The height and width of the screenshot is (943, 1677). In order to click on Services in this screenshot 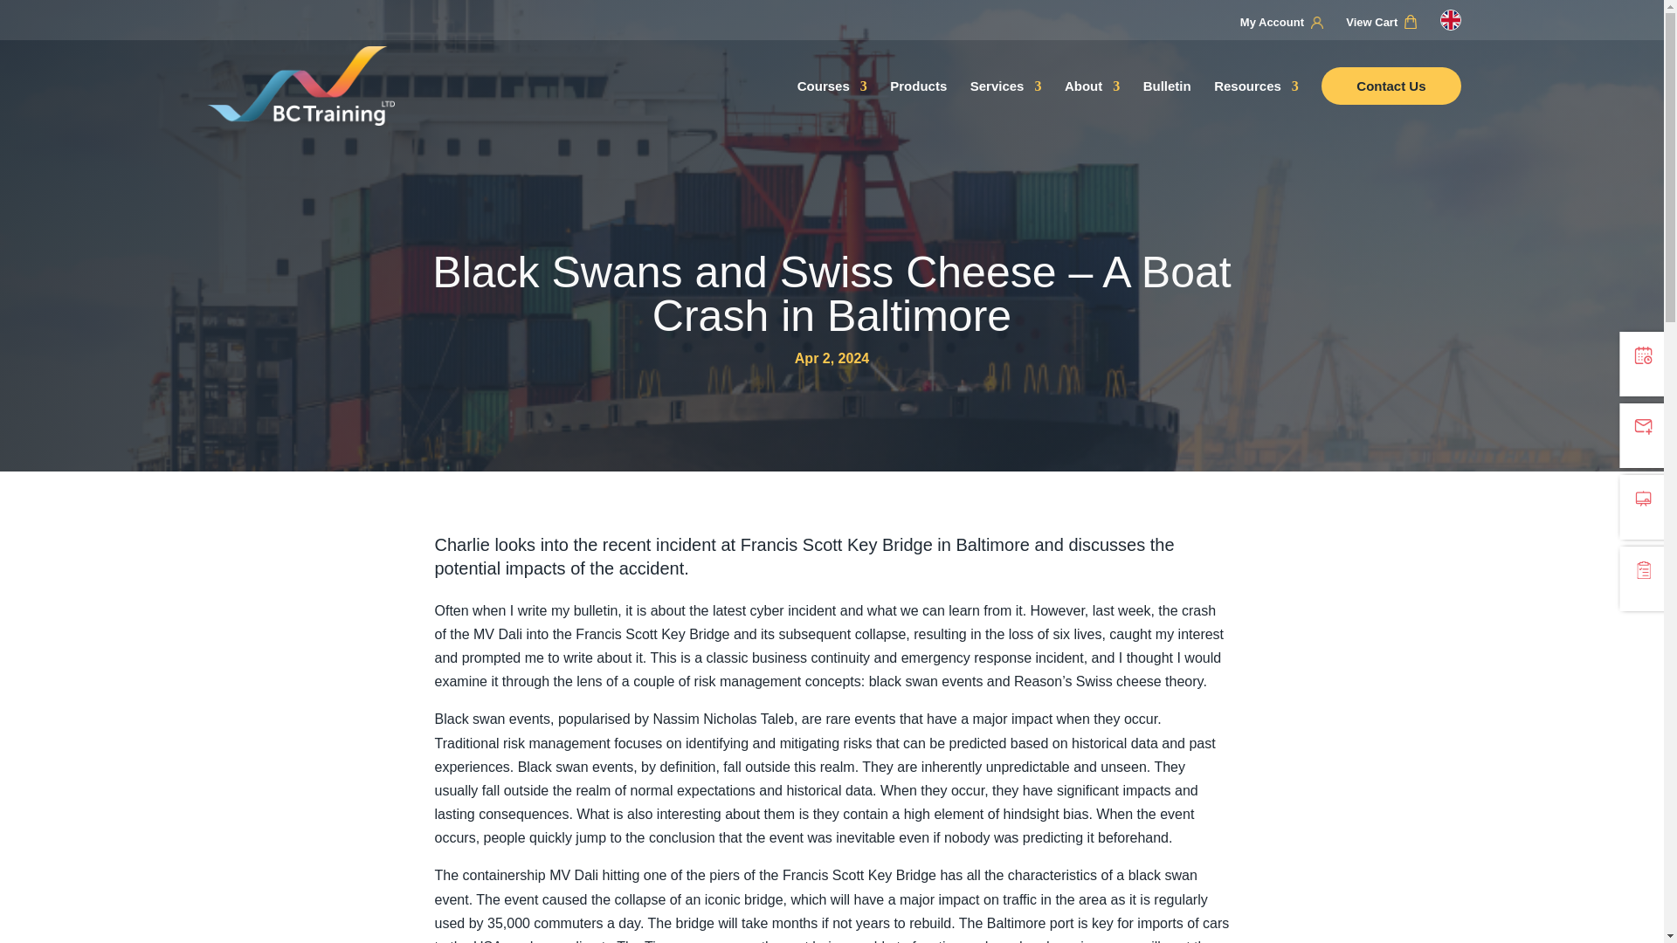, I will do `click(1006, 107)`.